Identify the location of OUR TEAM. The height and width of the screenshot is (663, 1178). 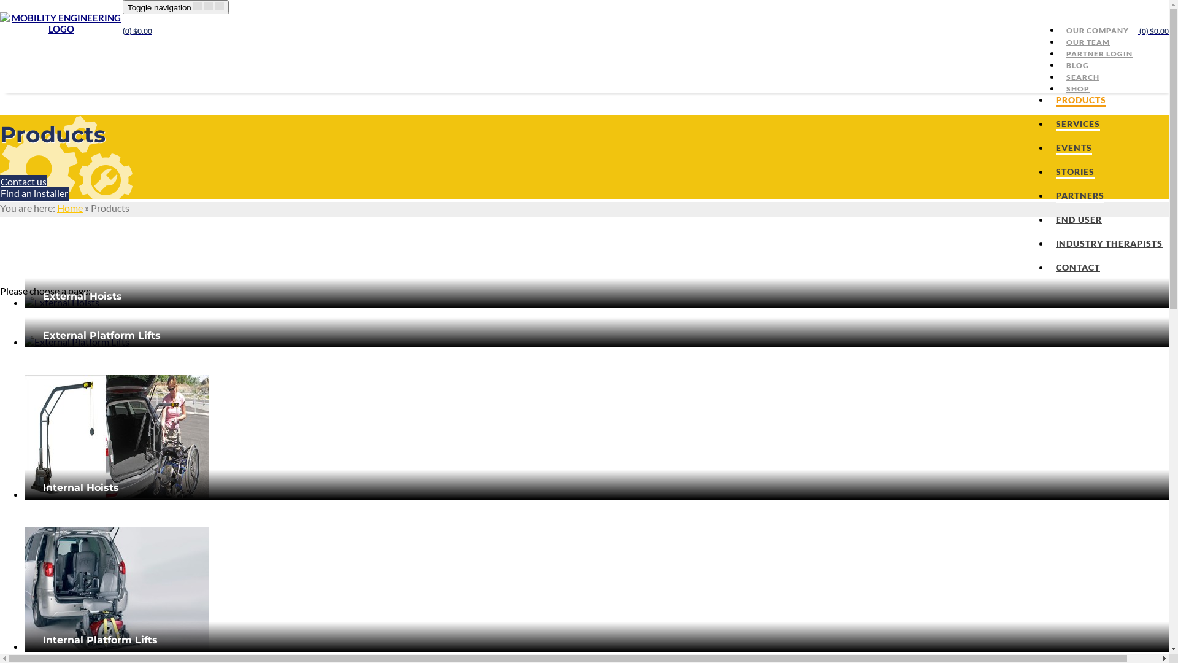
(1088, 42).